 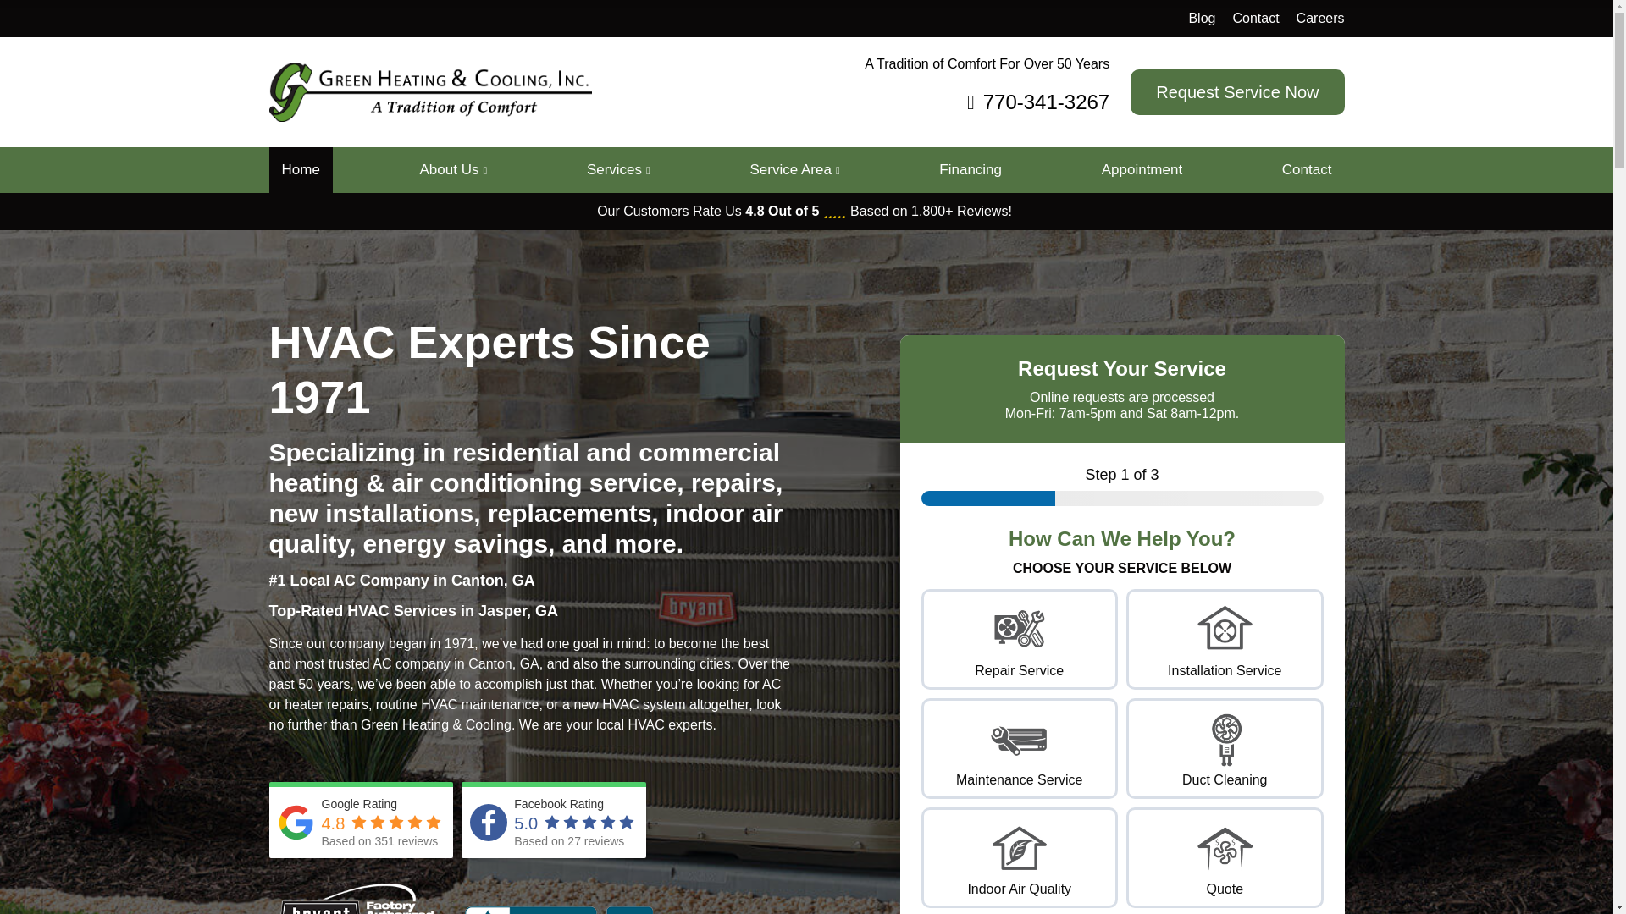 What do you see at coordinates (1232, 648) in the screenshot?
I see `Installation Service` at bounding box center [1232, 648].